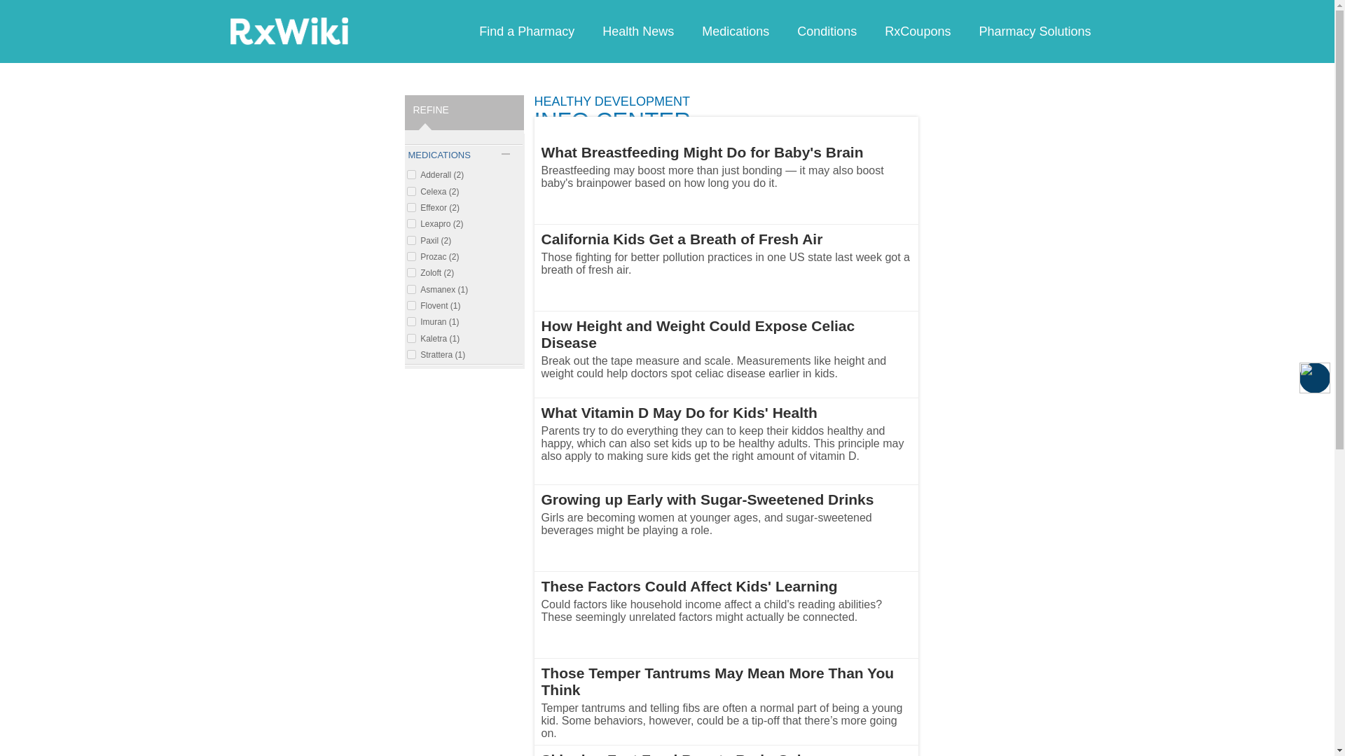  Describe the element at coordinates (411, 305) in the screenshot. I see `on` at that location.